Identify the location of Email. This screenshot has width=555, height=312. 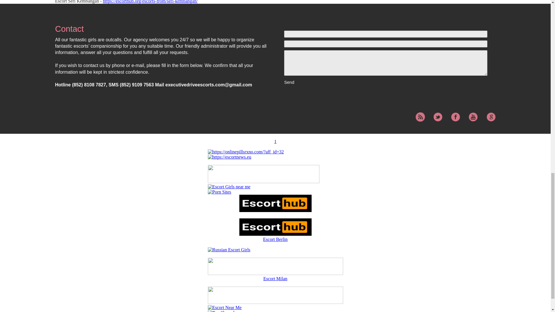
(386, 44).